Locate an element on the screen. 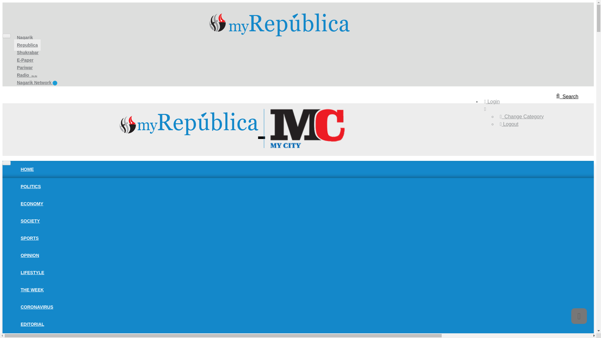 Image resolution: width=601 pixels, height=338 pixels. Query Your News is located at coordinates (567, 96).